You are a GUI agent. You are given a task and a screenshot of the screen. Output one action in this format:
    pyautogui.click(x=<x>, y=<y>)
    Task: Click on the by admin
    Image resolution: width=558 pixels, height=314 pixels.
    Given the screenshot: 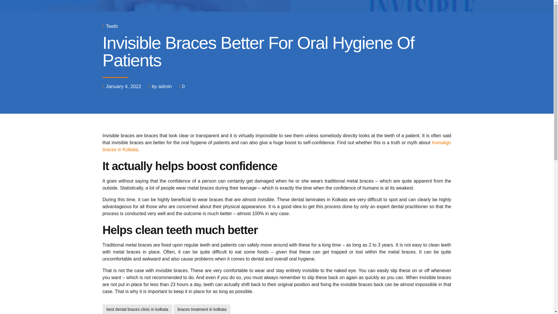 What is the action you would take?
    pyautogui.click(x=162, y=87)
    